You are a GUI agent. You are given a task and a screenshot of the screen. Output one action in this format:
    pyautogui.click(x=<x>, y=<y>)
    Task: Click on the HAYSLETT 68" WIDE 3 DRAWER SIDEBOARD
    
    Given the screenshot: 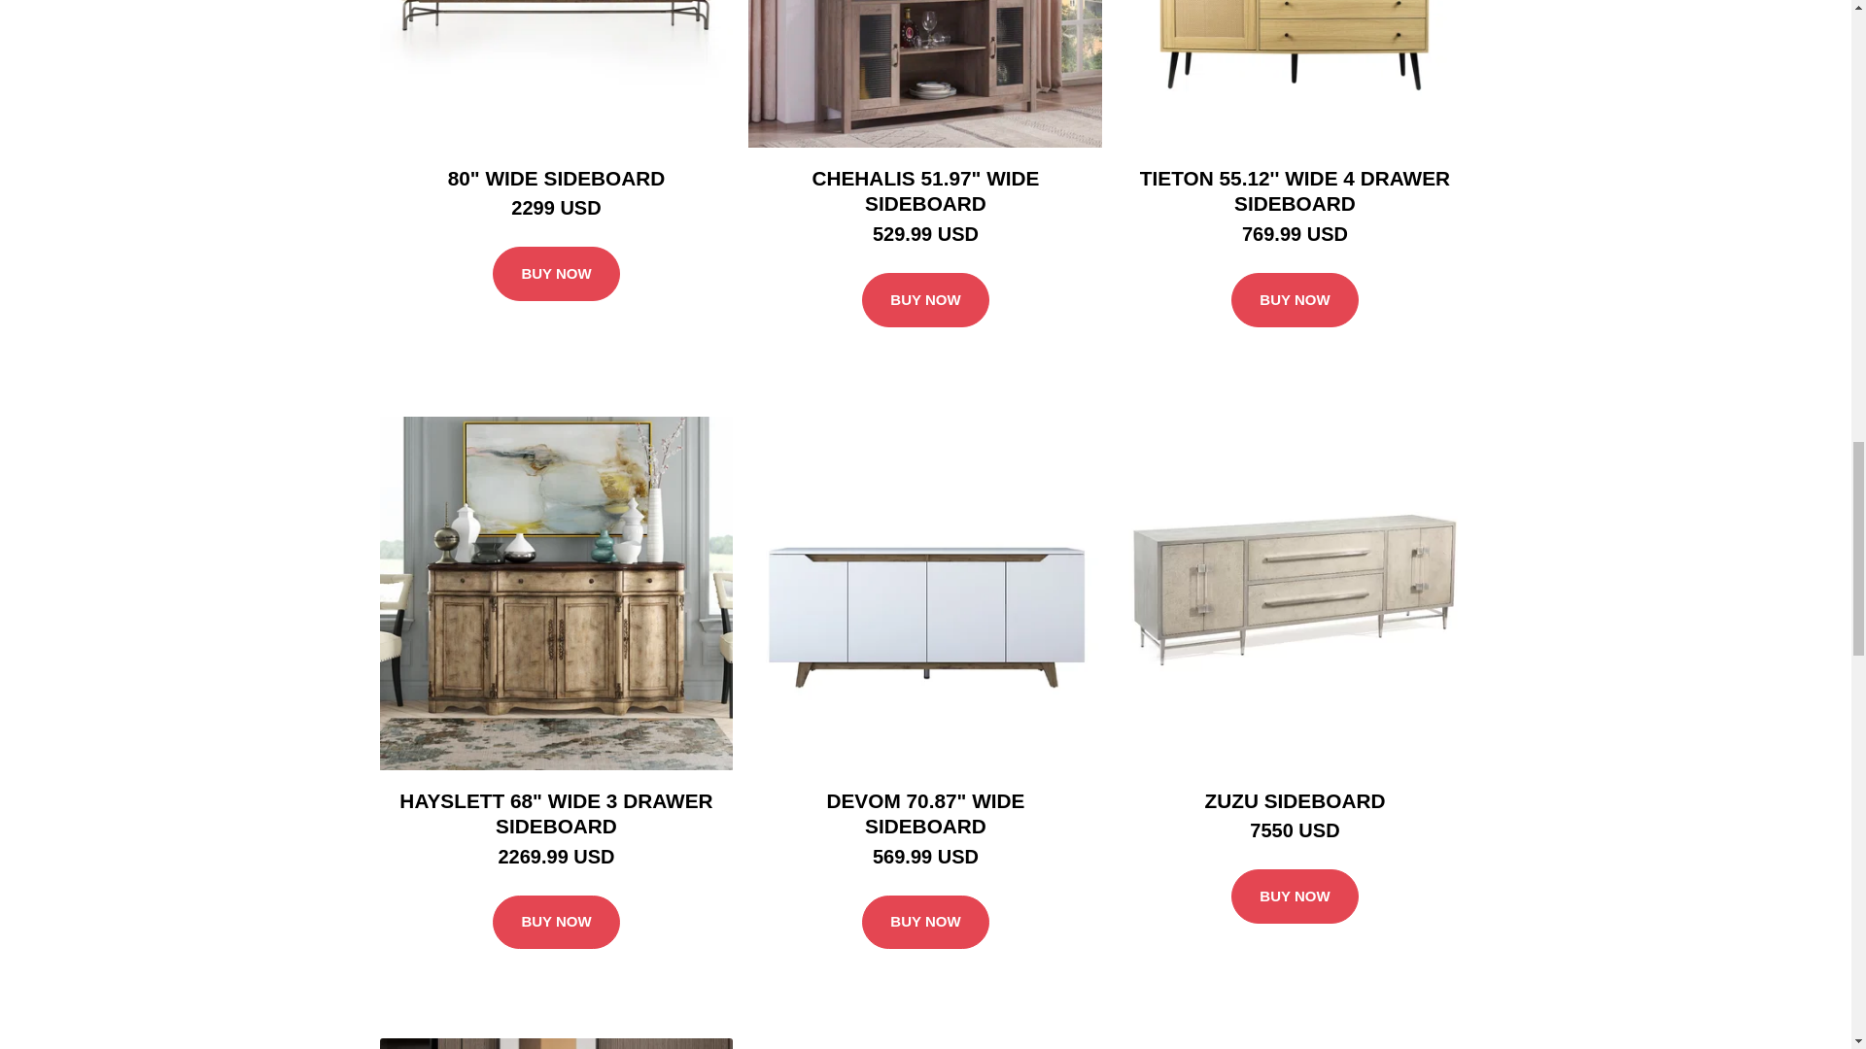 What is the action you would take?
    pyautogui.click(x=556, y=812)
    